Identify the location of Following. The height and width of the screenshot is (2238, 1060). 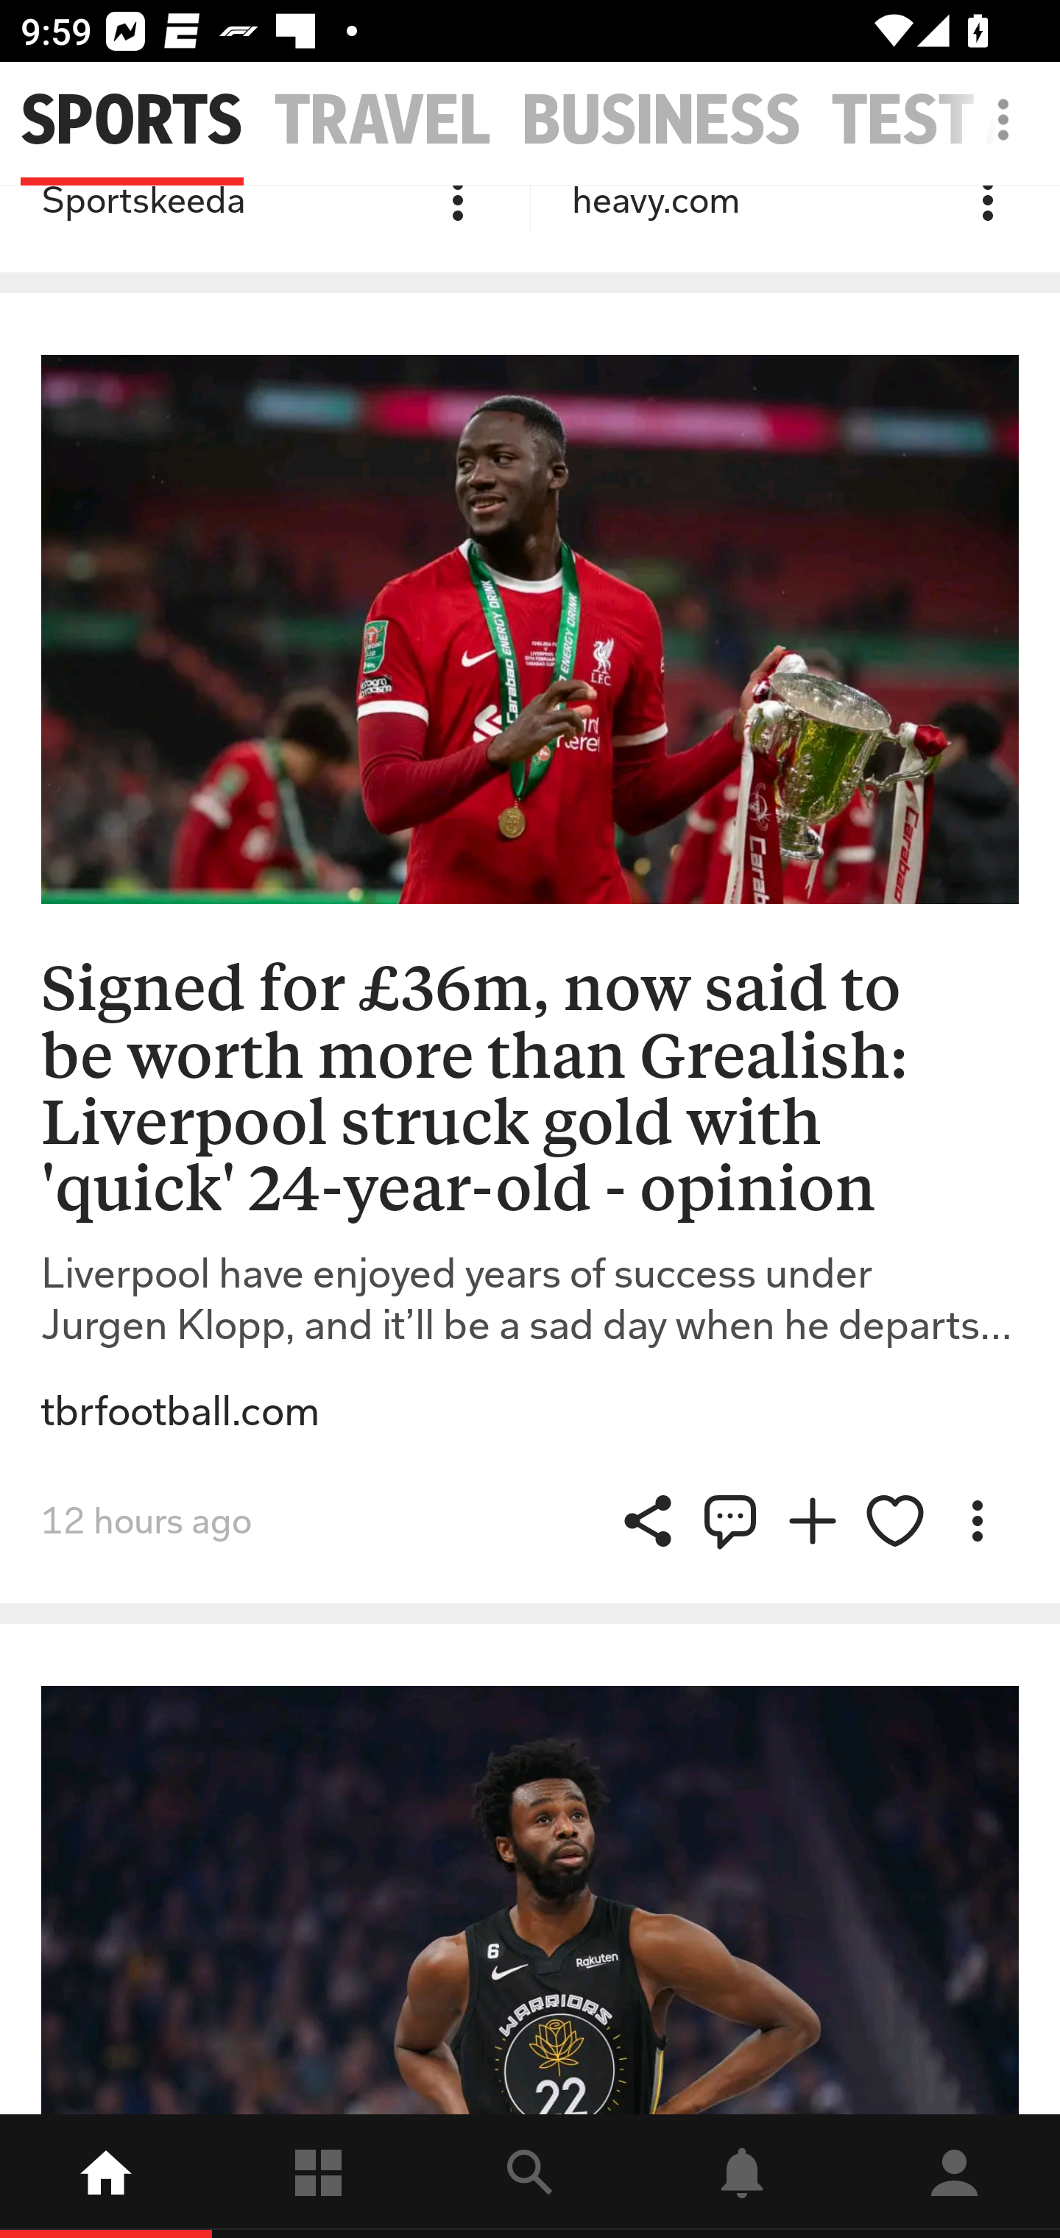
(318, 2176).